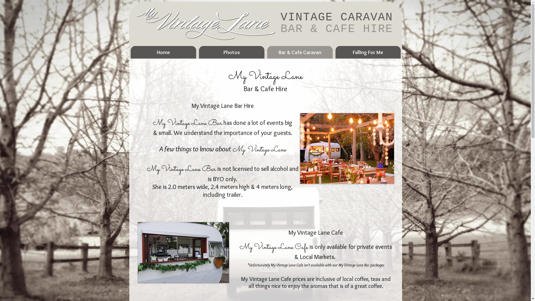 Image resolution: width=535 pixels, height=301 pixels. I want to click on myvintagelanecafe02.jpg, so click(183, 253).